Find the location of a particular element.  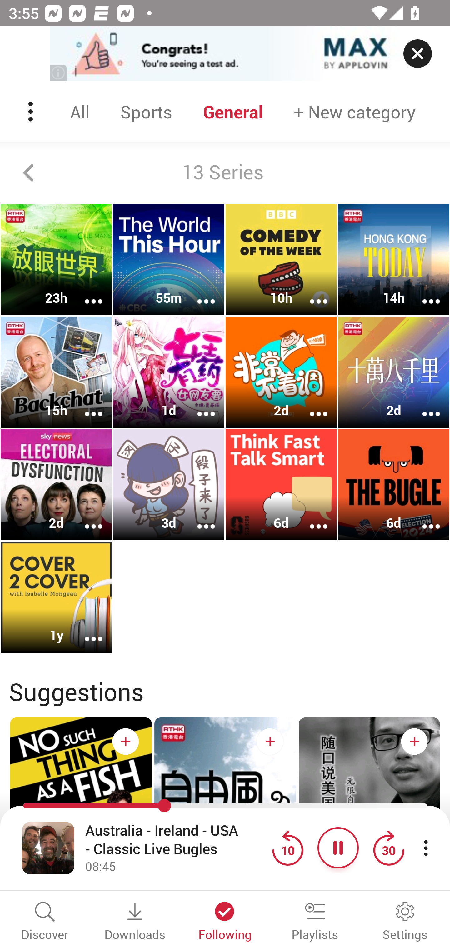

(i) is located at coordinates (59, 72).